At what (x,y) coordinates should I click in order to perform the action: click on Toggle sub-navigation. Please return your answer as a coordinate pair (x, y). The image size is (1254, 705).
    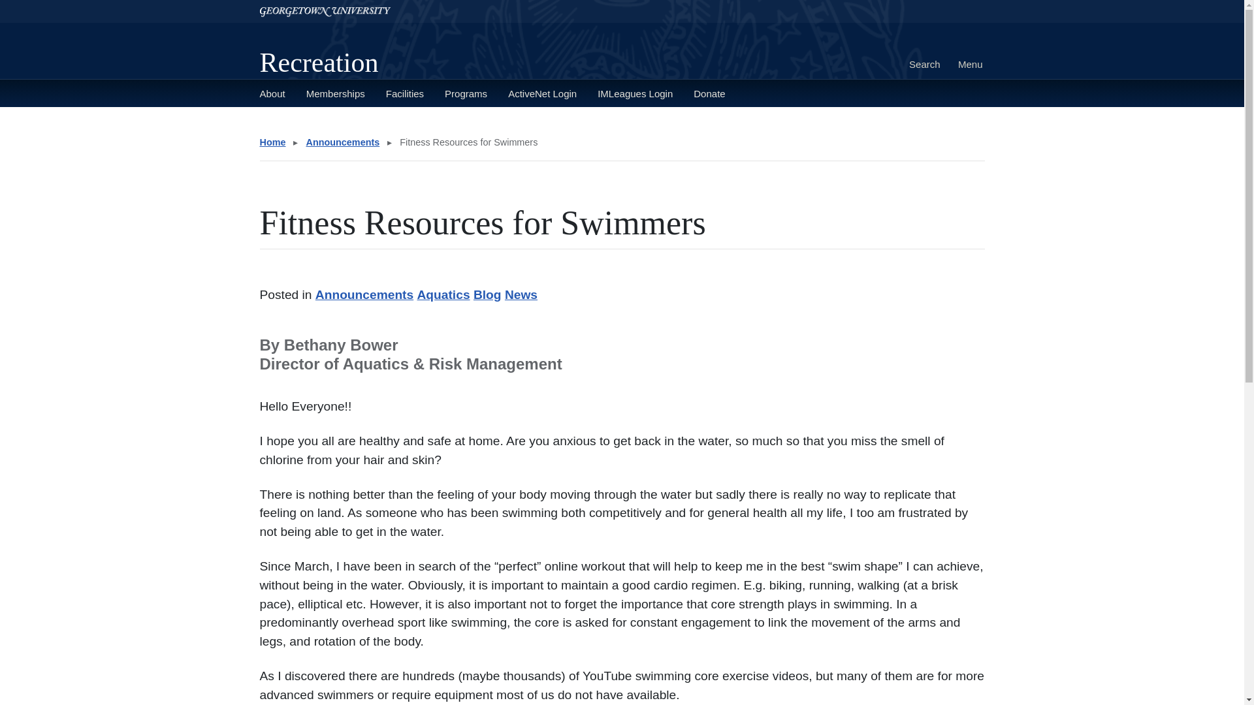
    Looking at the image, I should click on (447, 125).